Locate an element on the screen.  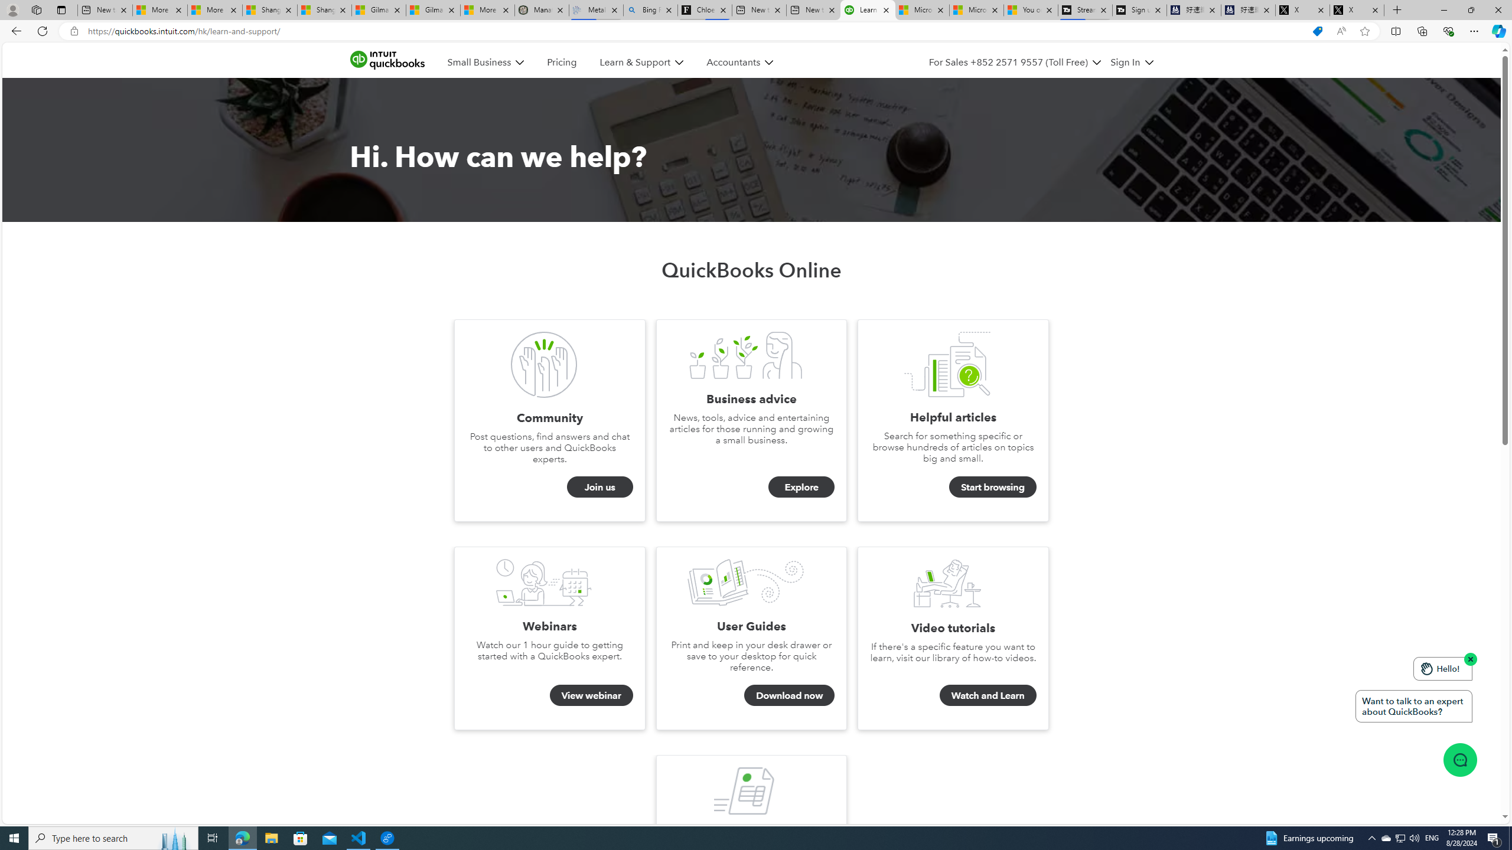
Community is located at coordinates (544, 364).